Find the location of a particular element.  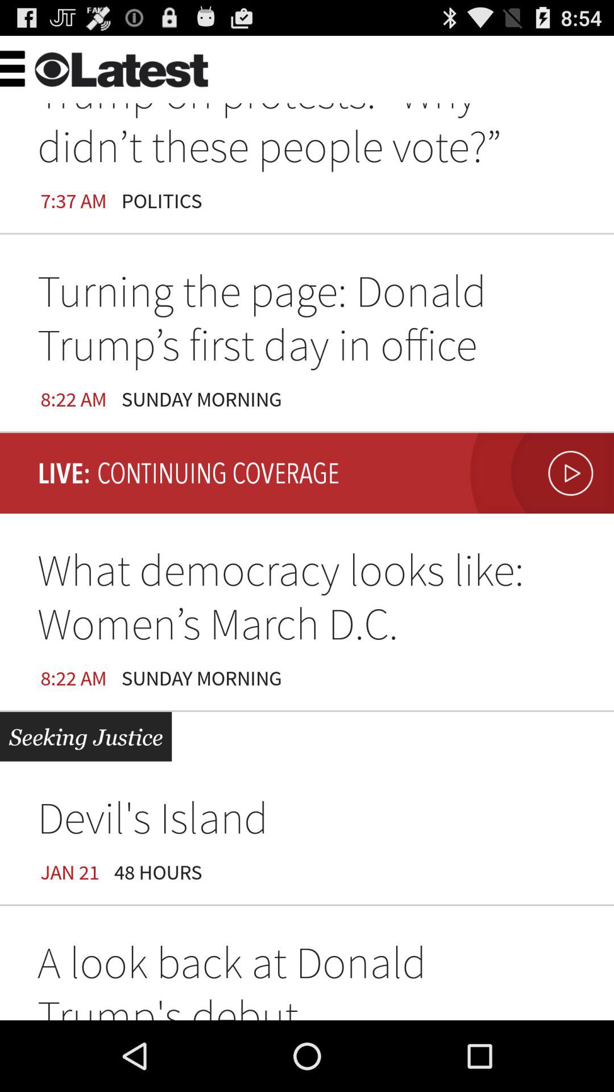

open video or audio stream about news coverage is located at coordinates (539, 473).